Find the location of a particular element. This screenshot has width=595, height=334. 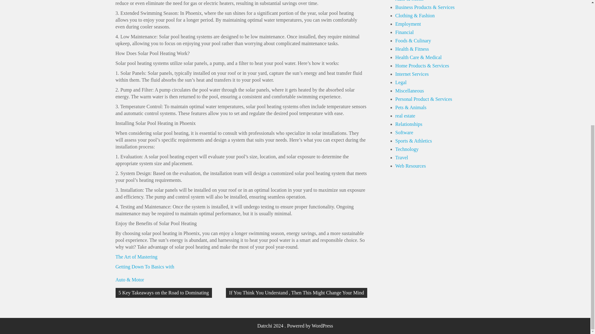

real estate is located at coordinates (405, 116).